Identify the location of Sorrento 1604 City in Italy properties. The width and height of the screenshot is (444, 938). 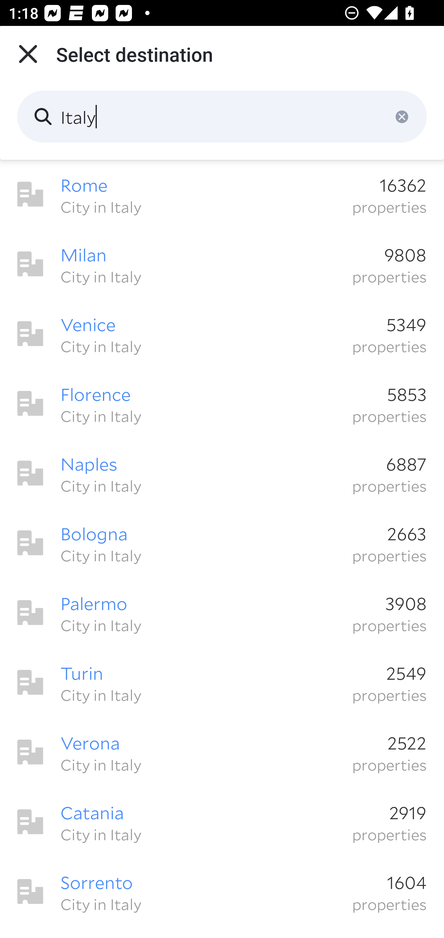
(222, 892).